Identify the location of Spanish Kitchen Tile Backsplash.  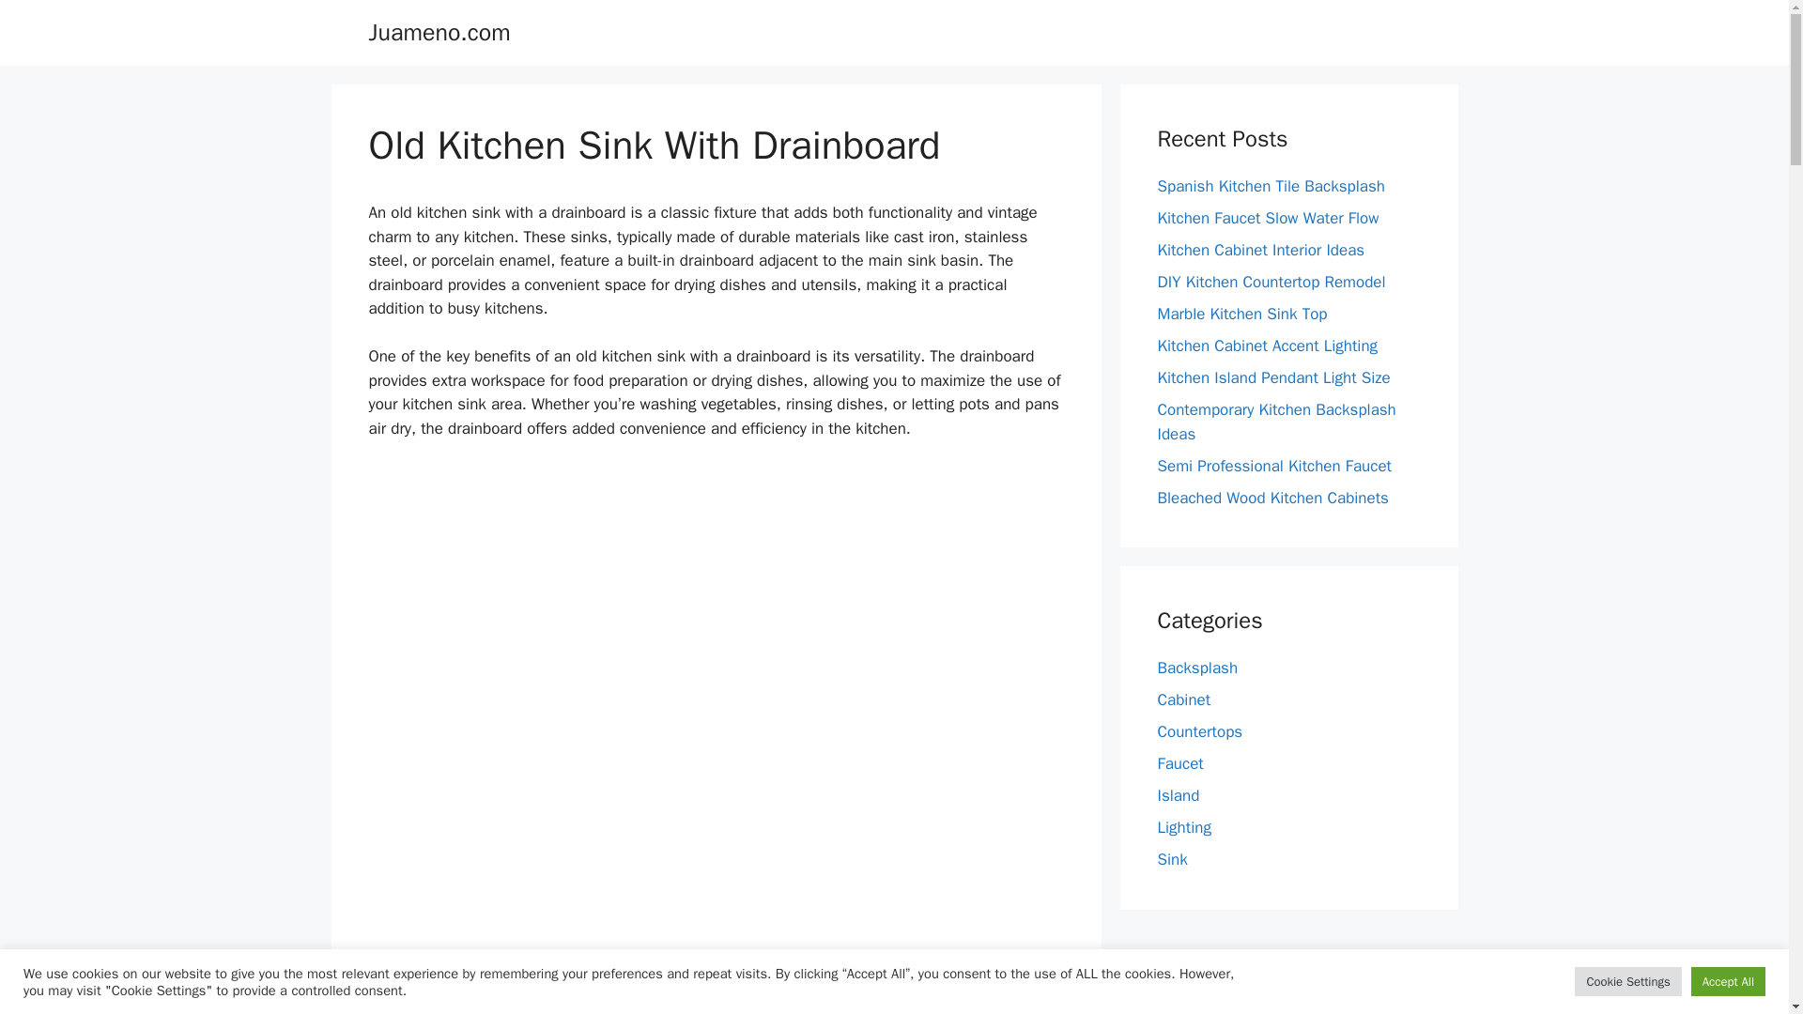
(1271, 186).